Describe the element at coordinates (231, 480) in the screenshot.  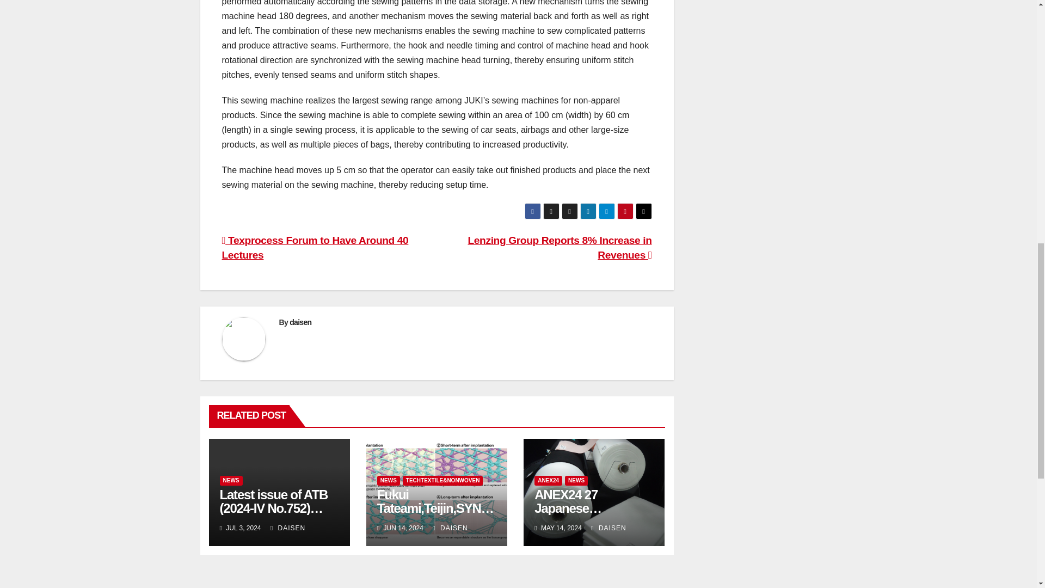
I see `NEWS` at that location.